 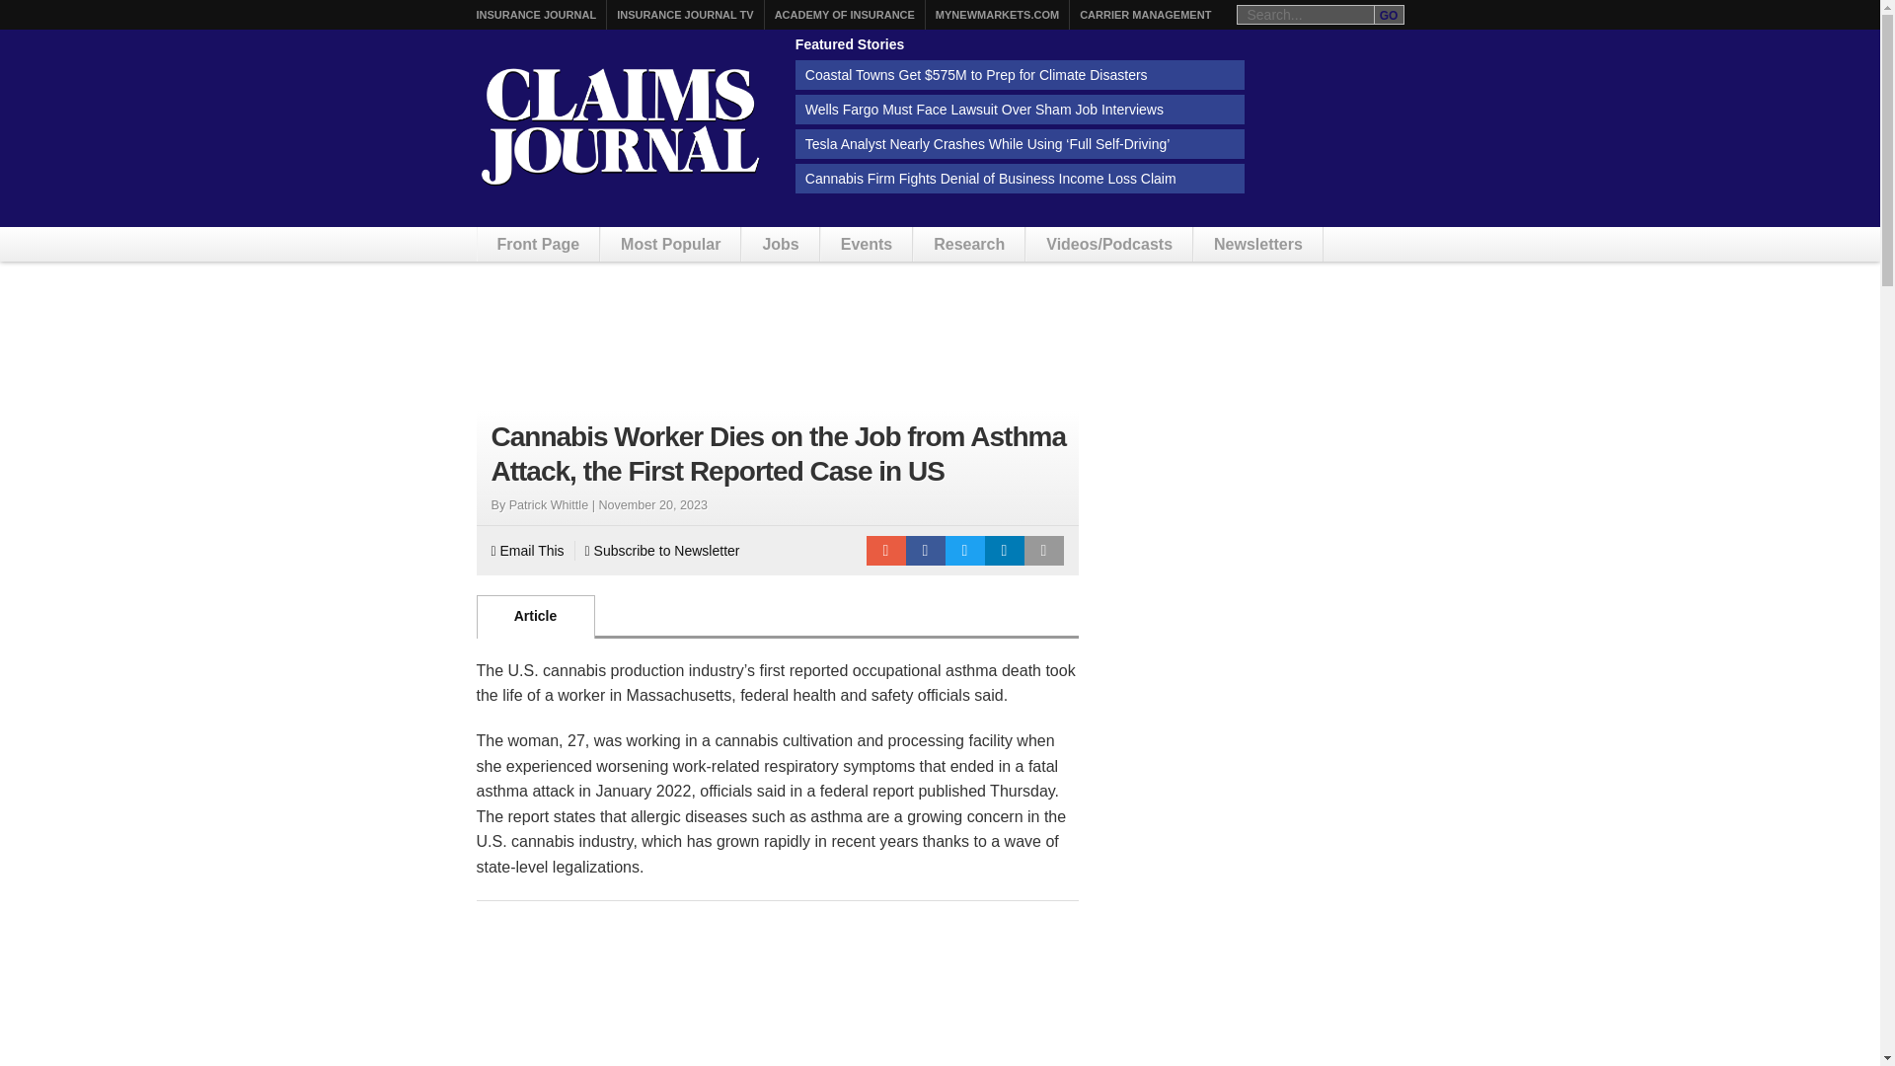 What do you see at coordinates (965, 551) in the screenshot?
I see `Share on Twitter.` at bounding box center [965, 551].